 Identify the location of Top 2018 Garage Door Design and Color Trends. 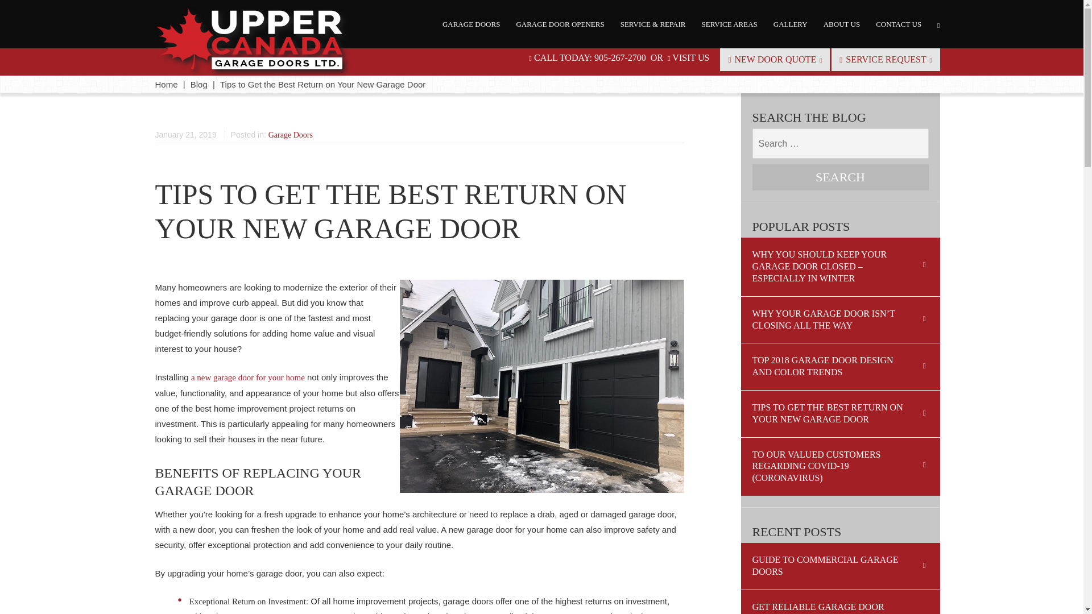
(839, 366).